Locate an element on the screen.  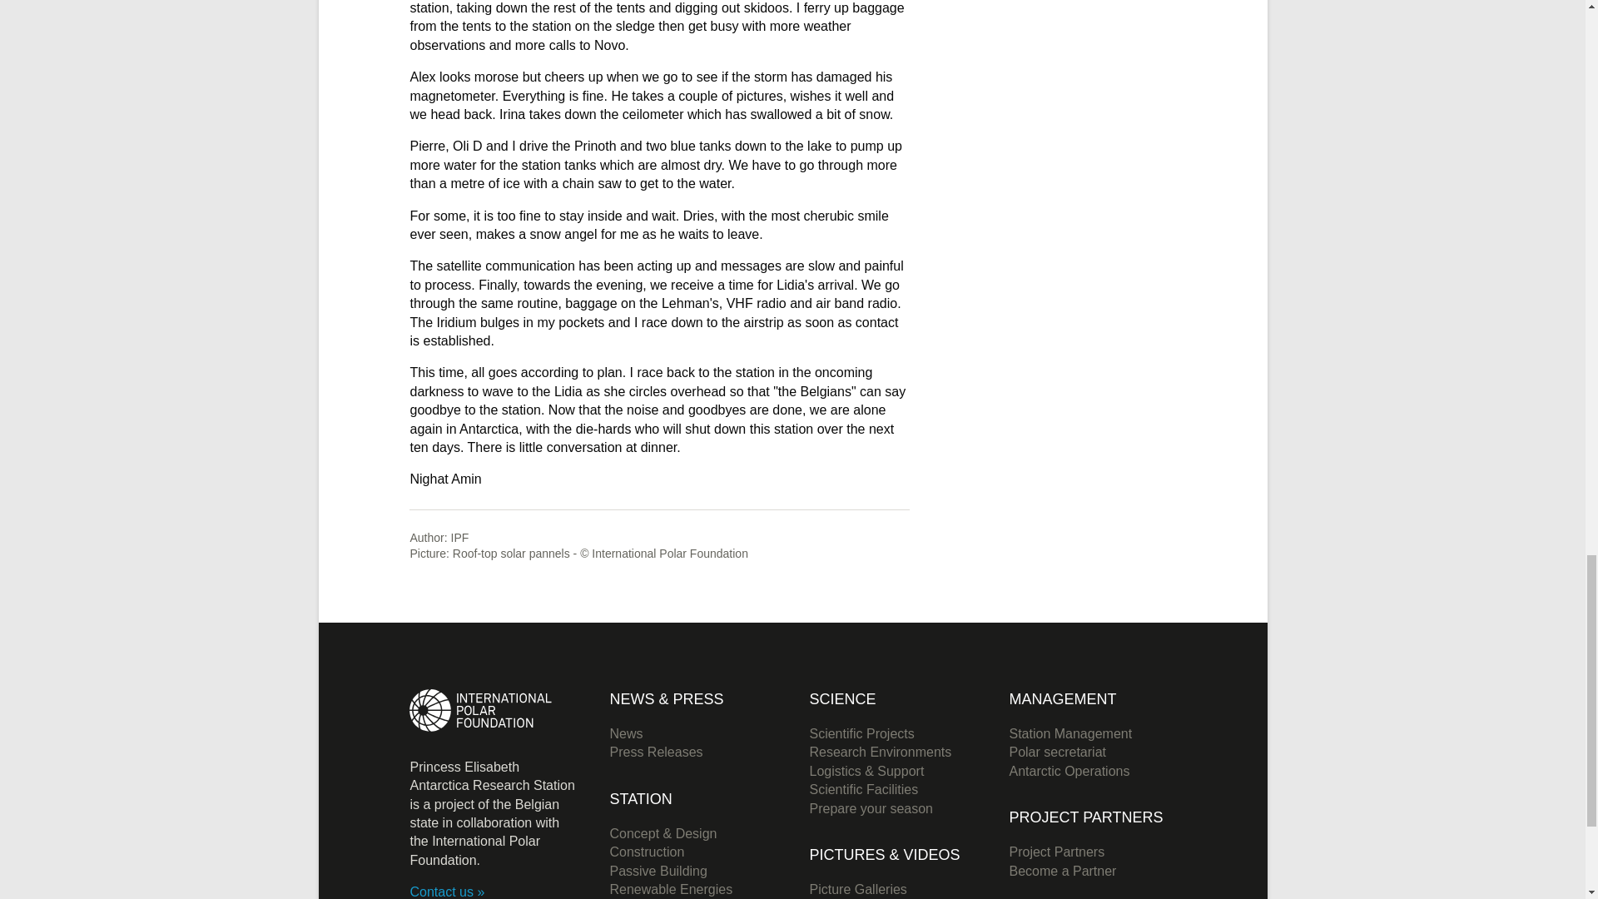
Scientific Facilities is located at coordinates (862, 789).